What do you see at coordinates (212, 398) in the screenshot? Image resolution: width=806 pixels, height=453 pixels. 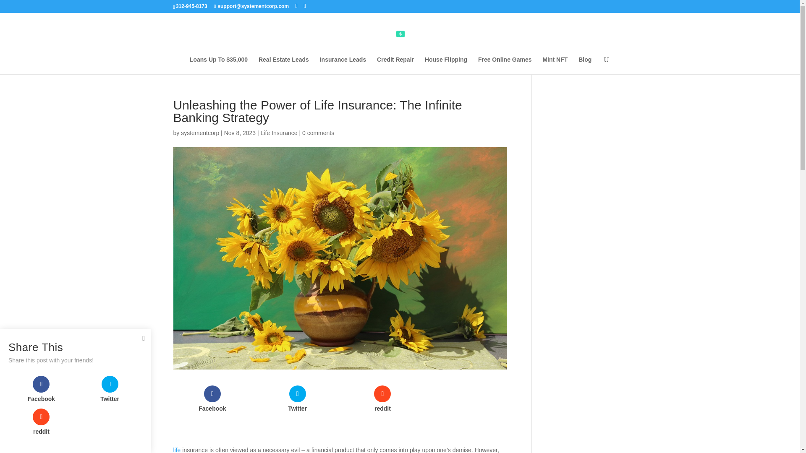 I see `Facebook` at bounding box center [212, 398].